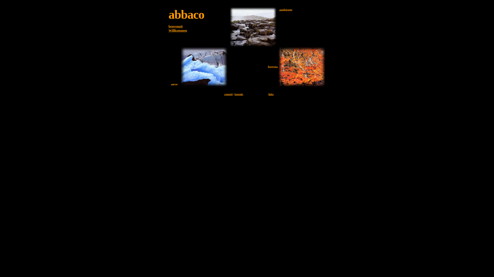  I want to click on Willkommen, so click(178, 32).